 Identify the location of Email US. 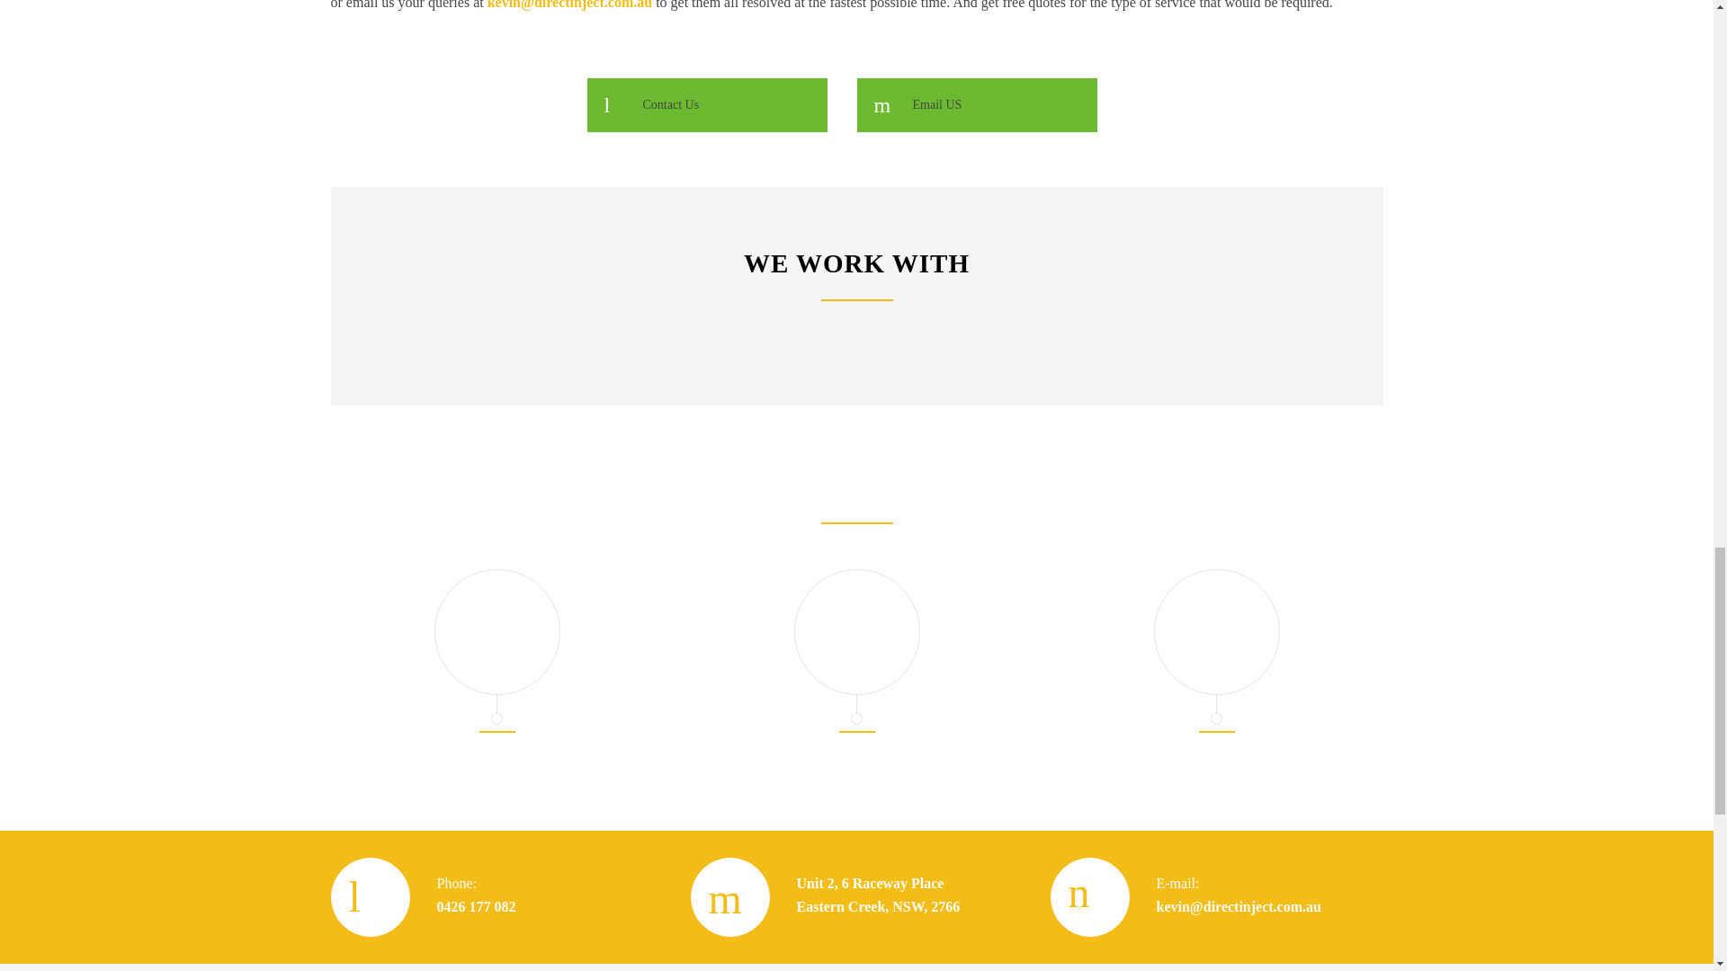
(977, 104).